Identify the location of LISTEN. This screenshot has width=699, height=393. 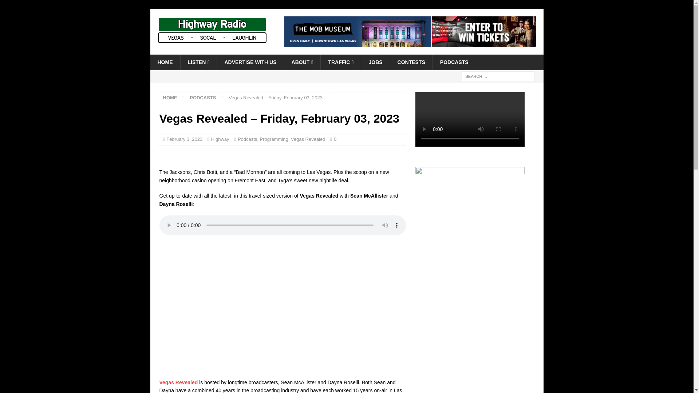
(198, 62).